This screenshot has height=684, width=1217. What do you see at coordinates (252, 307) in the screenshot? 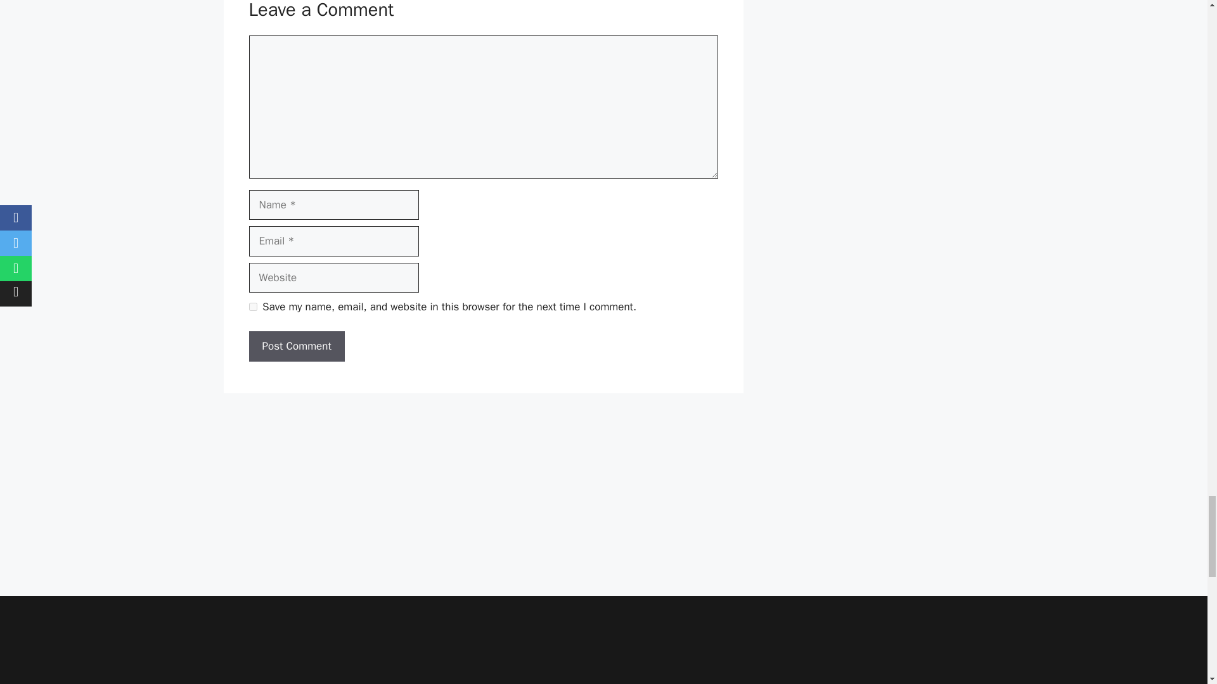
I see `yes` at bounding box center [252, 307].